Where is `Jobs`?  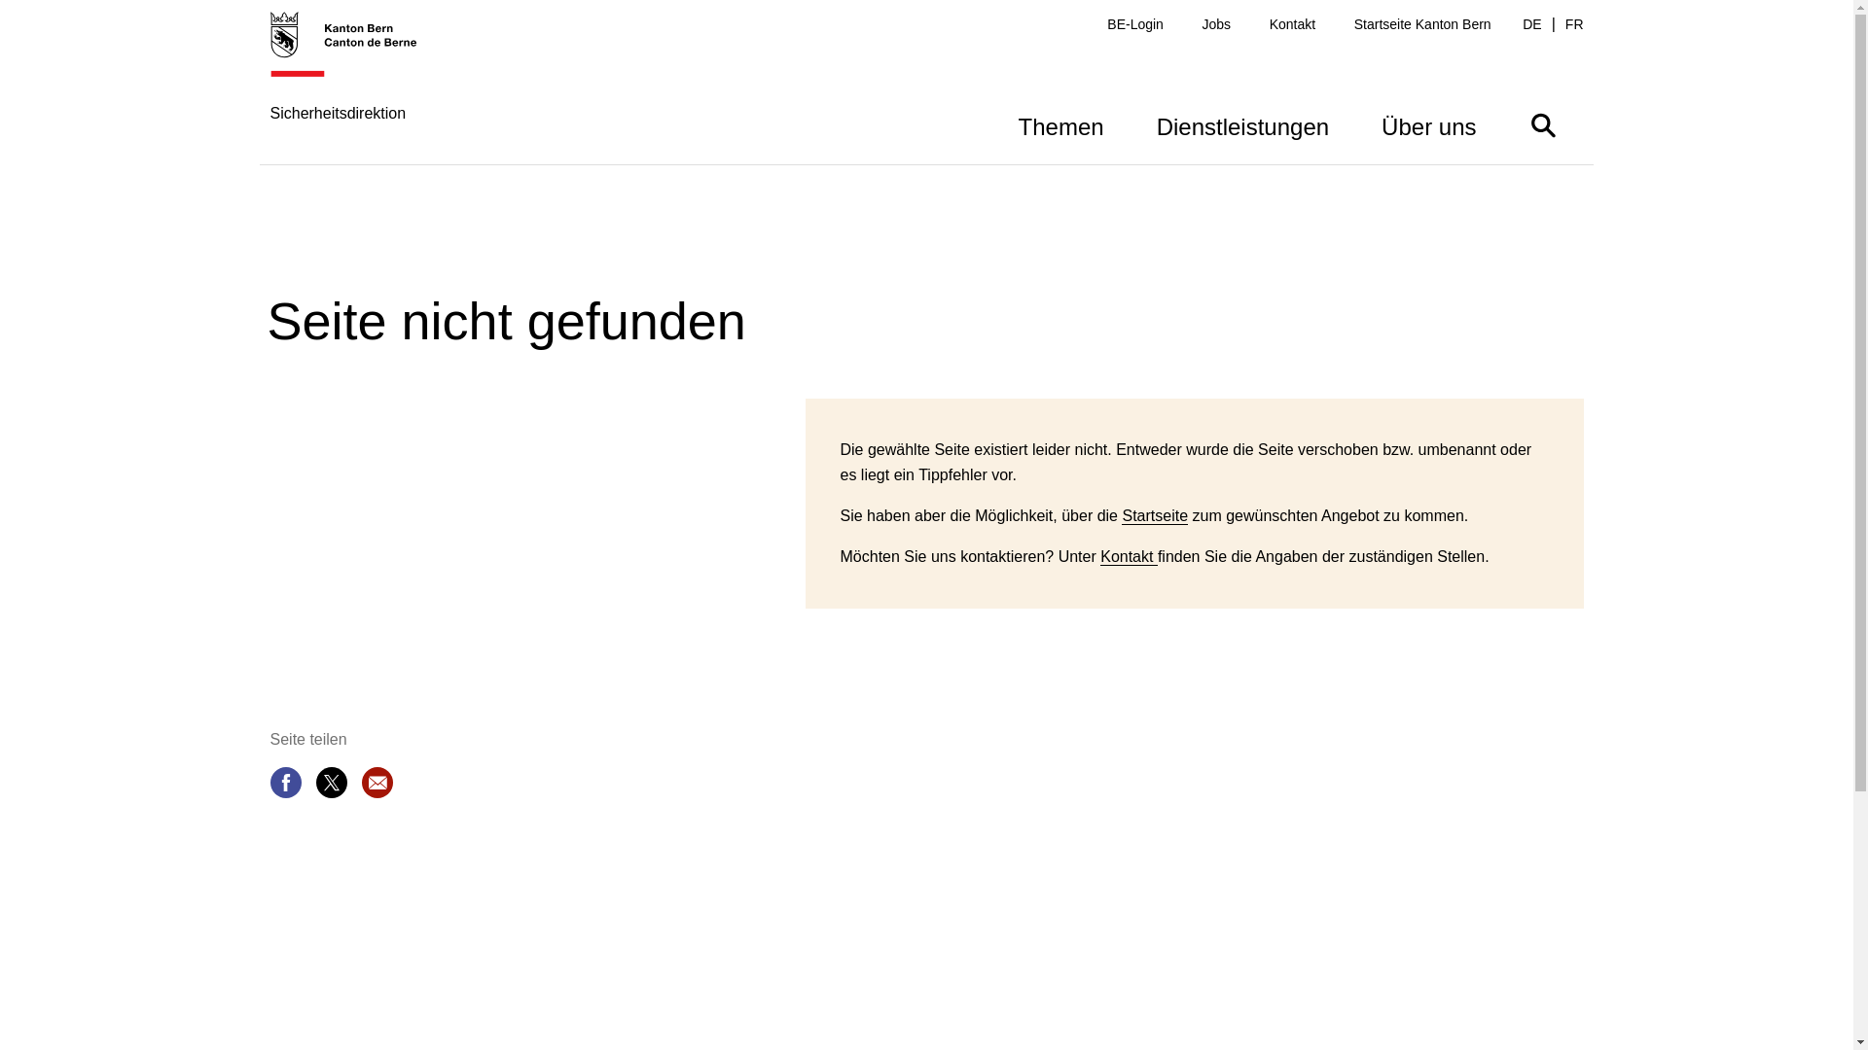 Jobs is located at coordinates (1217, 25).